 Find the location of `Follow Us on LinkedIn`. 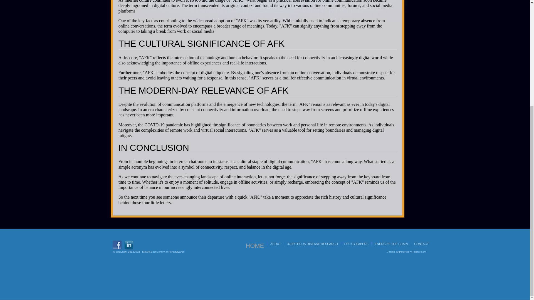

Follow Us on LinkedIn is located at coordinates (128, 245).